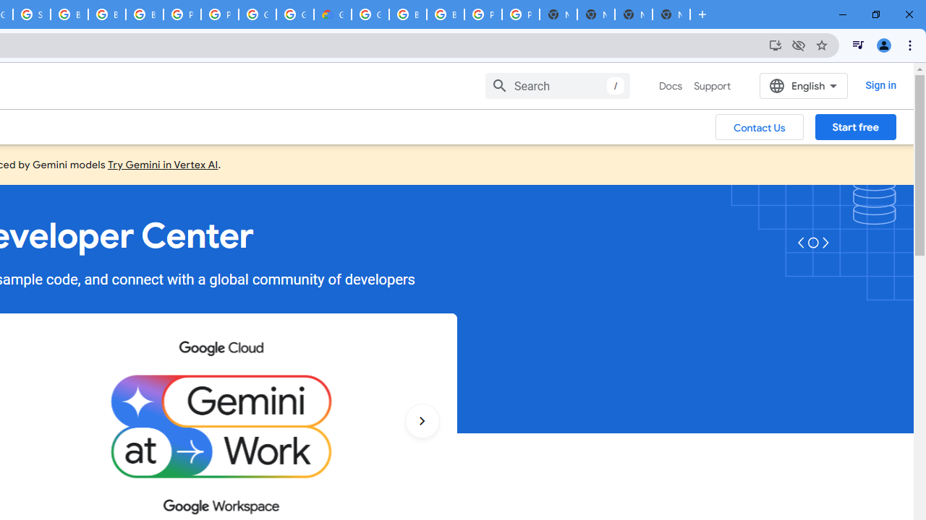  Describe the element at coordinates (258, 14) in the screenshot. I see `Google Cloud Platform` at that location.